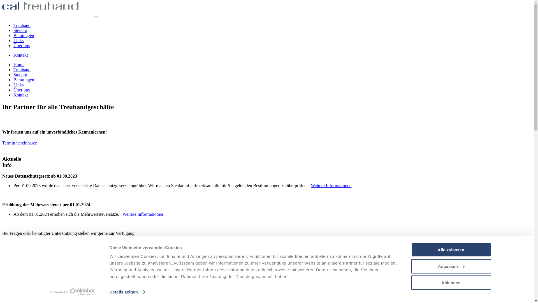 The height and width of the screenshot is (303, 538). I want to click on Steuern, so click(20, 30).